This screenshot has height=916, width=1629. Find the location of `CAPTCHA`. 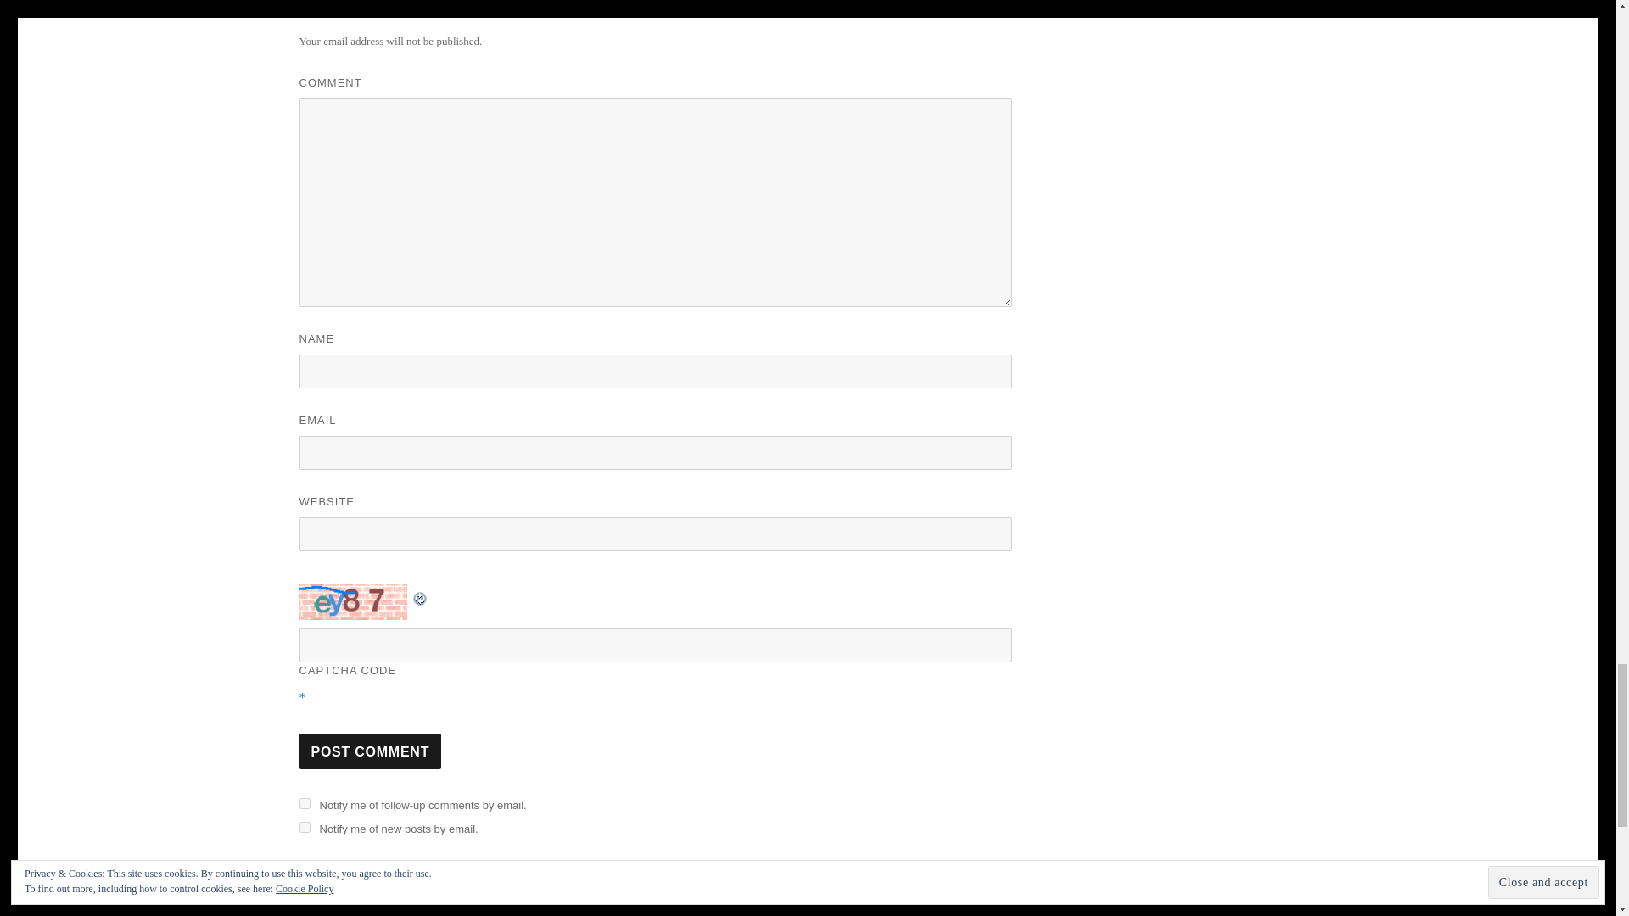

CAPTCHA is located at coordinates (354, 601).